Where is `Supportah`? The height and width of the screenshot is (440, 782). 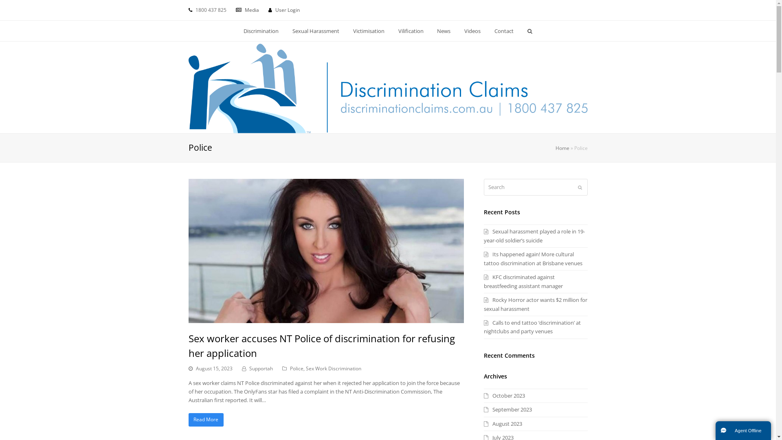
Supportah is located at coordinates (261, 368).